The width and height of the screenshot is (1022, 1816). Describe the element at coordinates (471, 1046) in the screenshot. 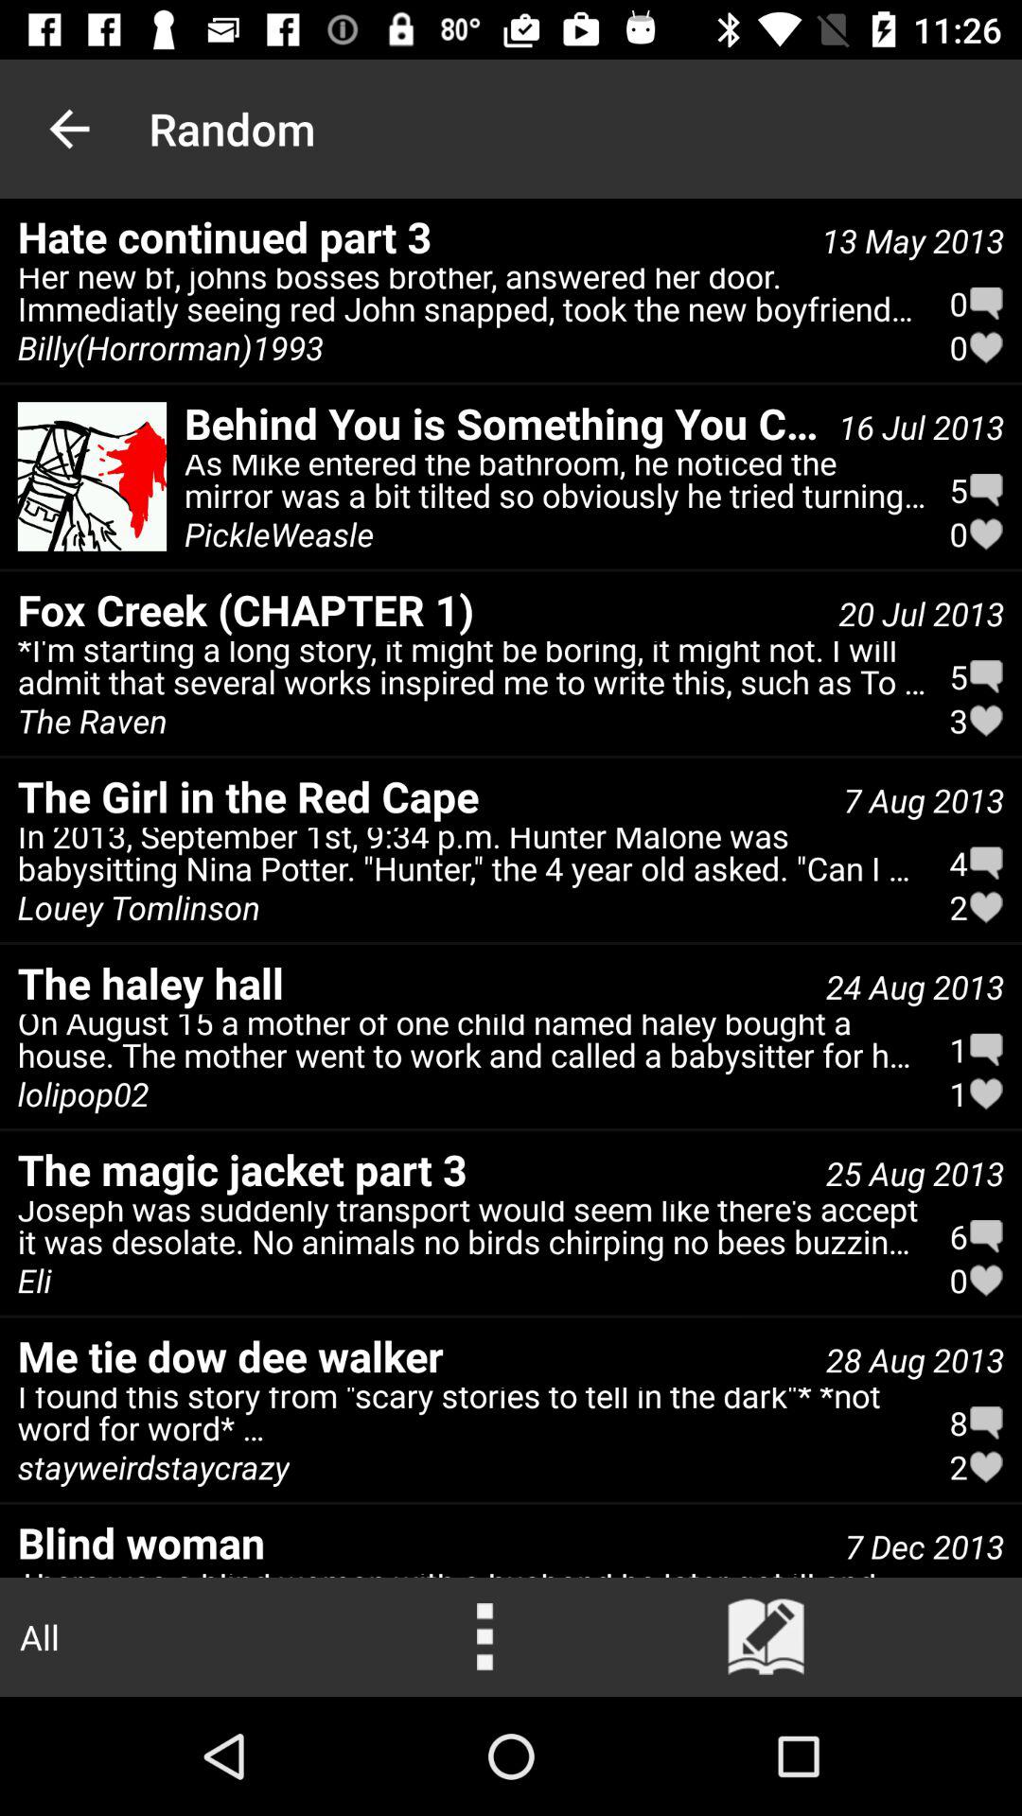

I see `turn off the icon above the magic jacket icon` at that location.